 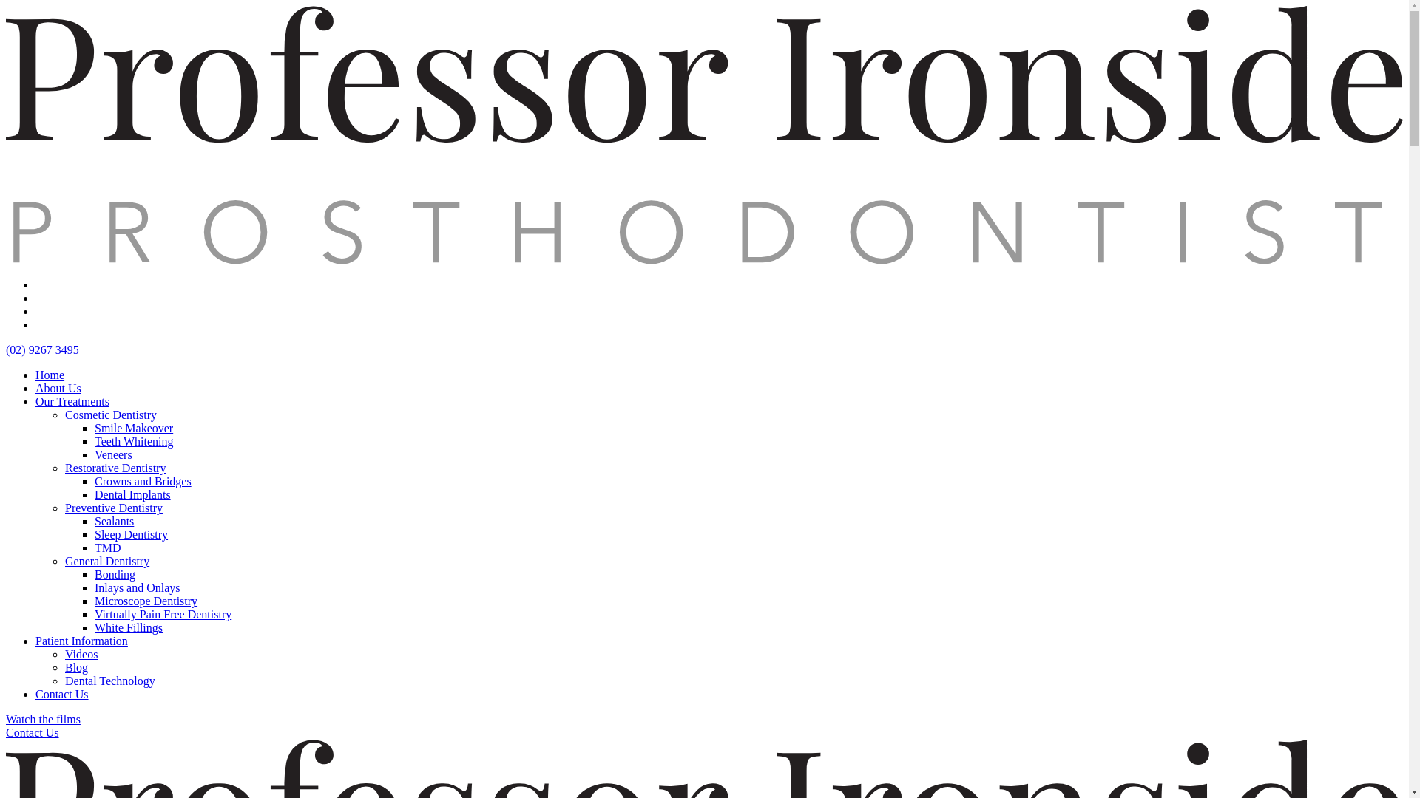 What do you see at coordinates (132, 535) in the screenshot?
I see `Sleep Dentistry` at bounding box center [132, 535].